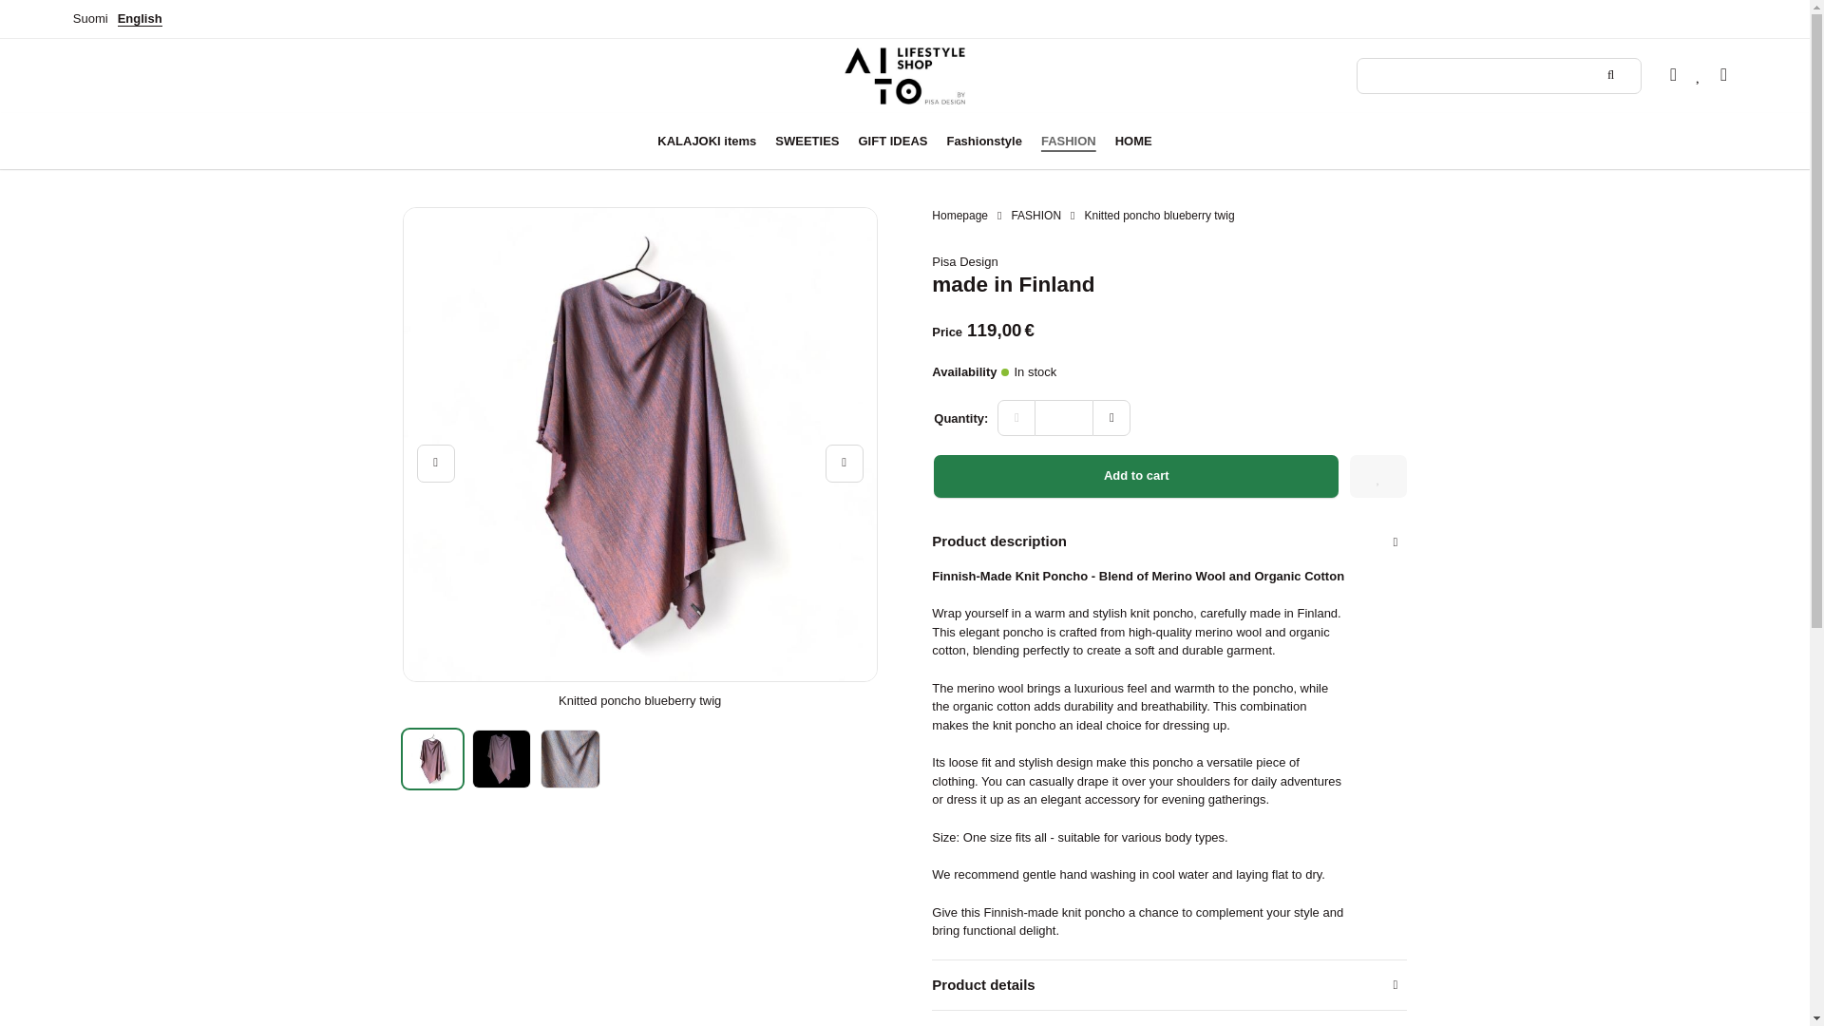  Describe the element at coordinates (893, 141) in the screenshot. I see `GIFT IDEAS` at that location.